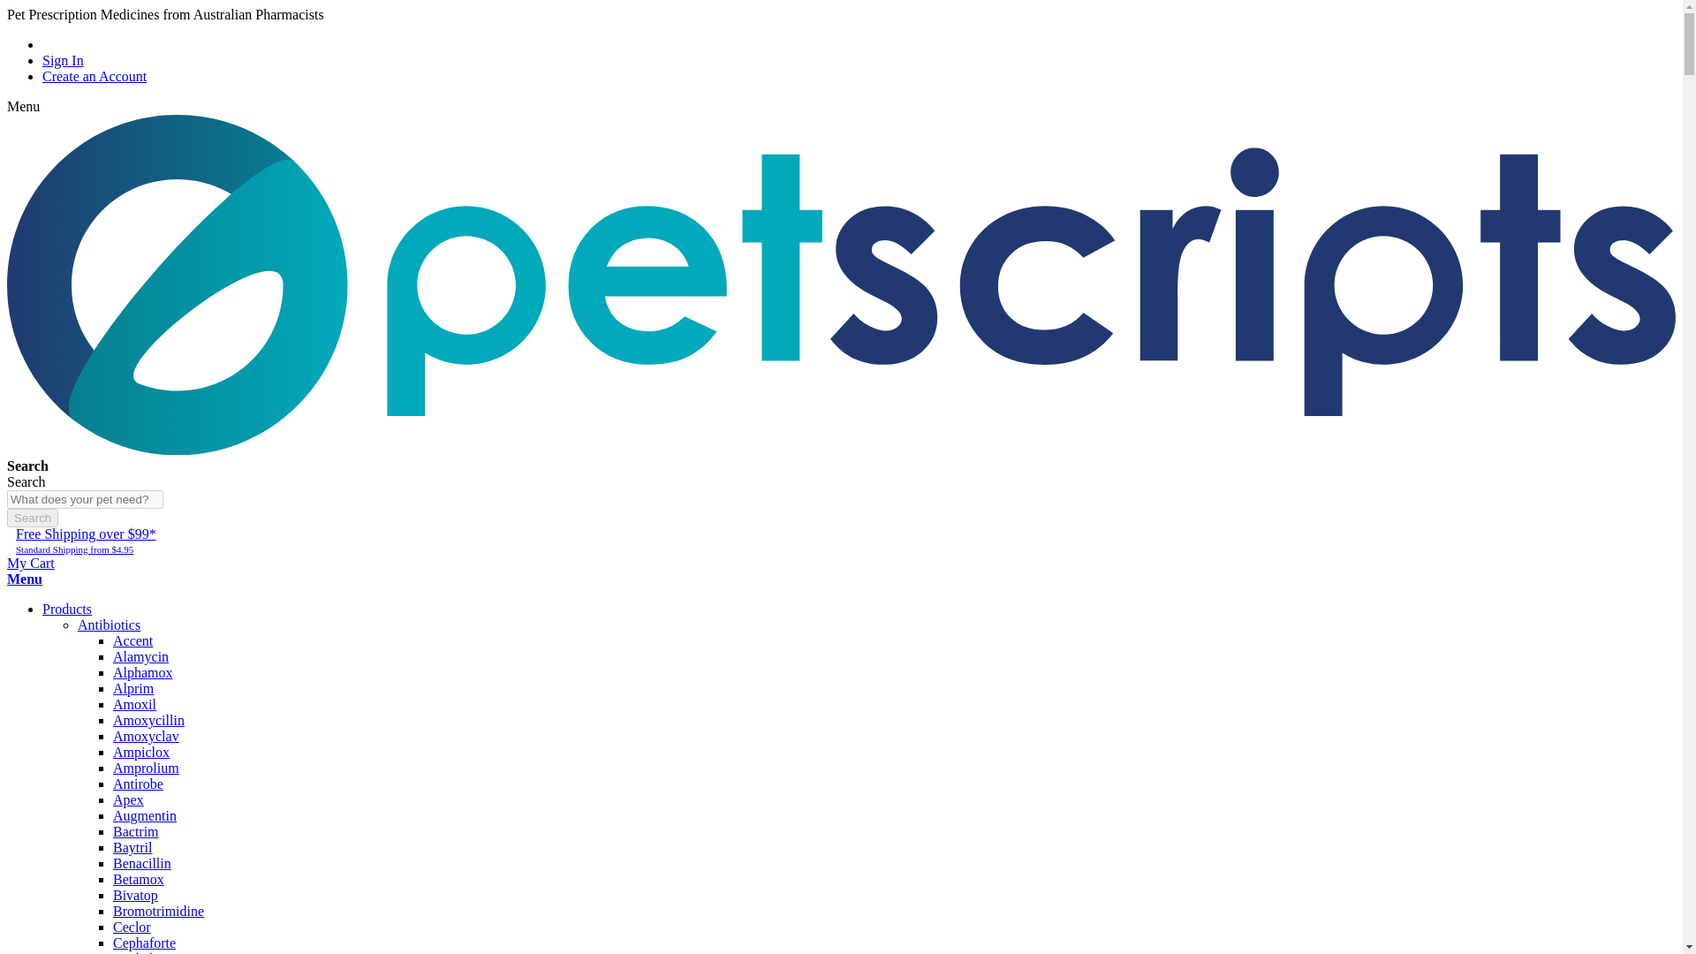 This screenshot has width=1696, height=954. Describe the element at coordinates (132, 847) in the screenshot. I see `Baytril` at that location.